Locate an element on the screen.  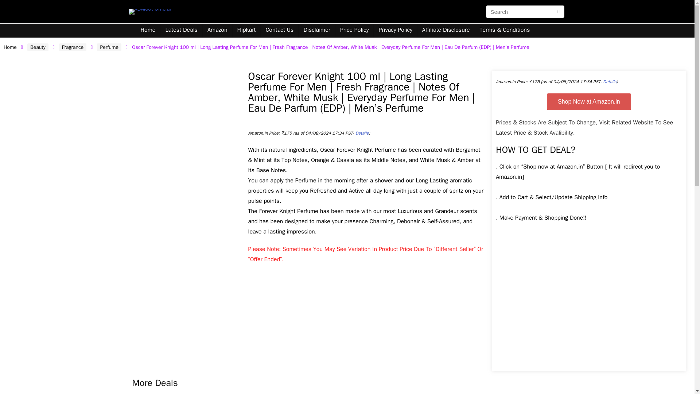
Contact Us is located at coordinates (279, 30).